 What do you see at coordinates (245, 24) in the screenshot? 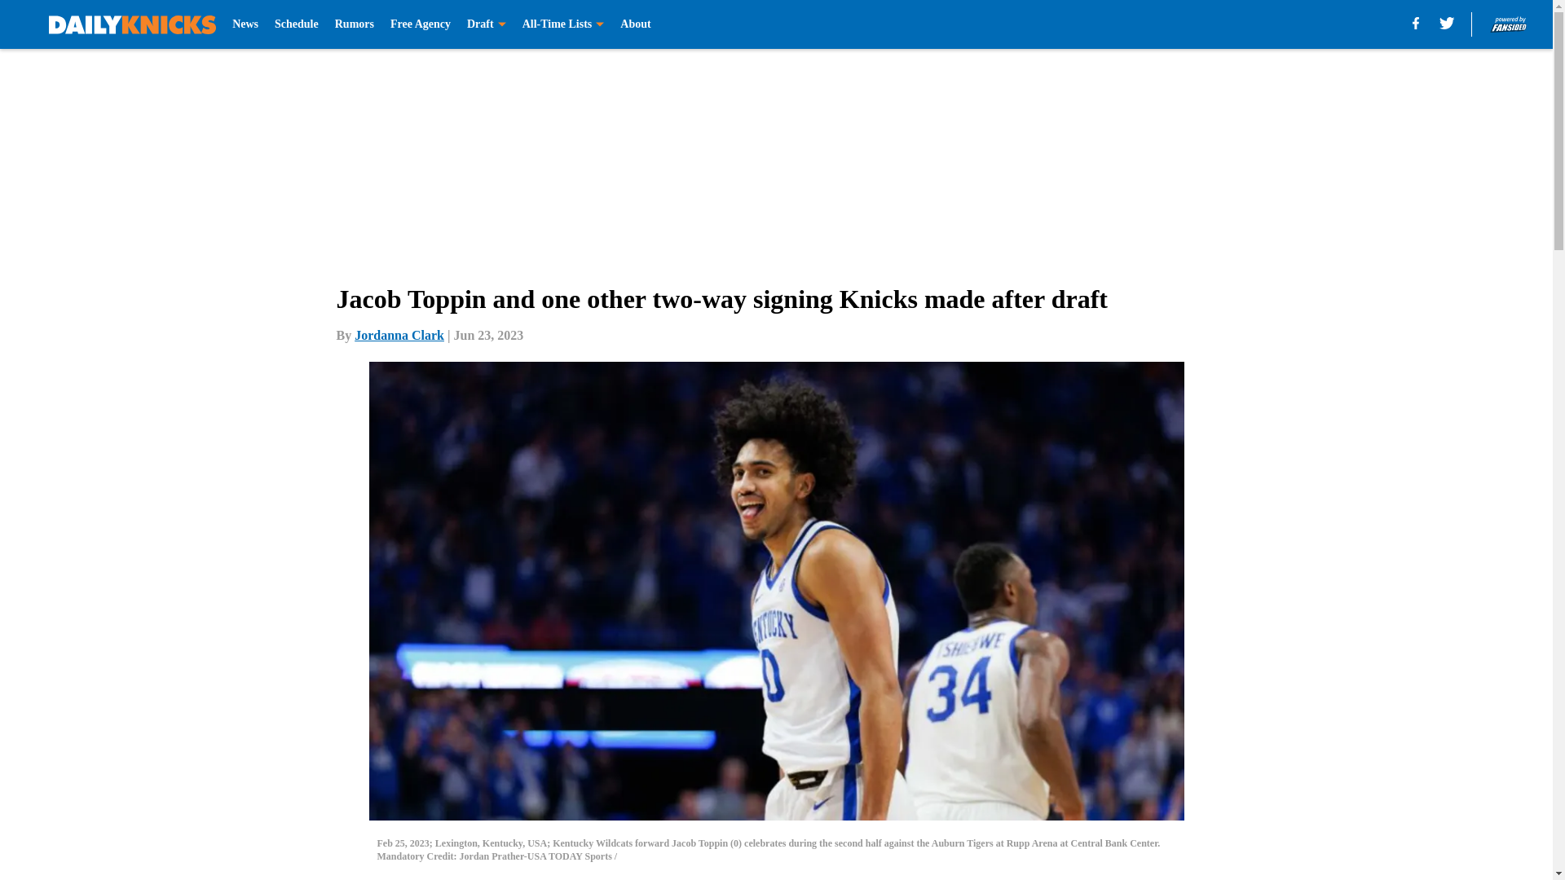
I see `News` at bounding box center [245, 24].